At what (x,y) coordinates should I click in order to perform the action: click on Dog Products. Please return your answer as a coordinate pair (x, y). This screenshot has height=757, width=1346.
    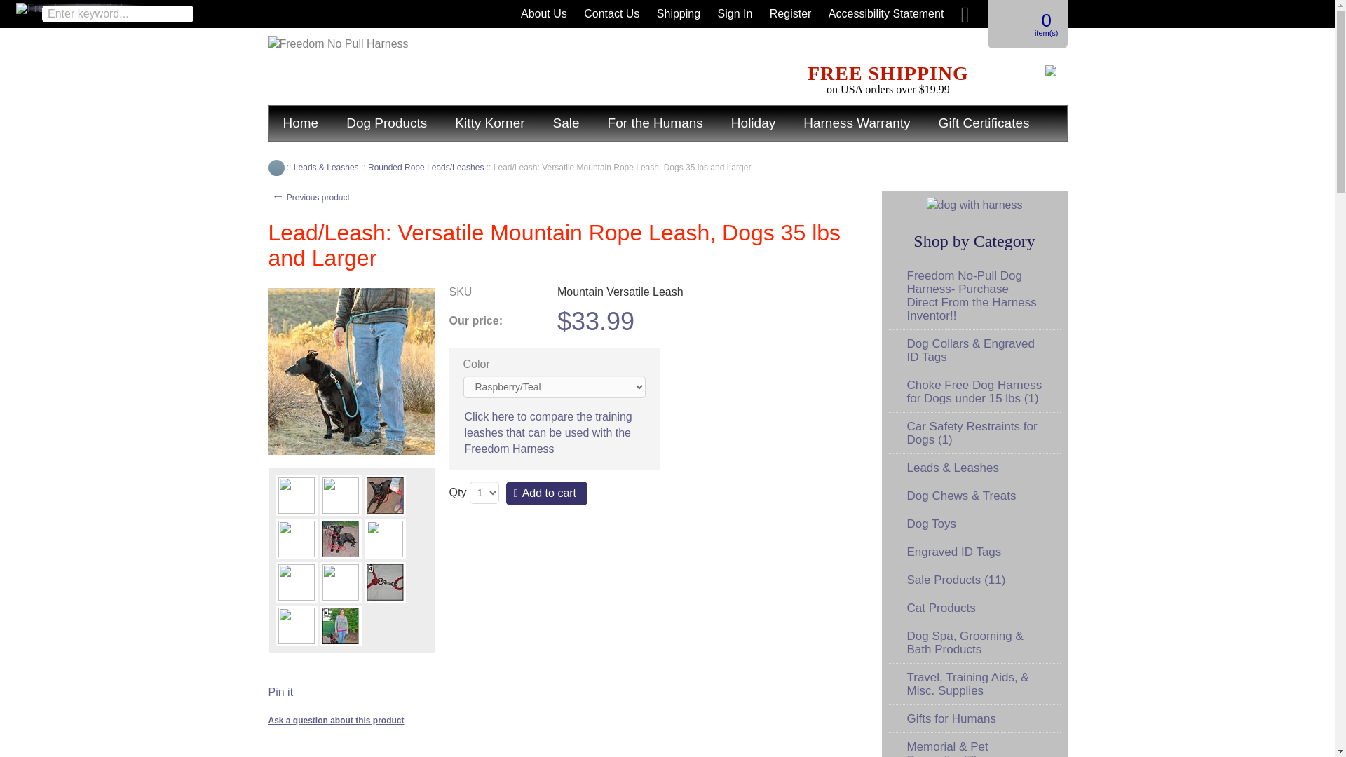
    Looking at the image, I should click on (387, 123).